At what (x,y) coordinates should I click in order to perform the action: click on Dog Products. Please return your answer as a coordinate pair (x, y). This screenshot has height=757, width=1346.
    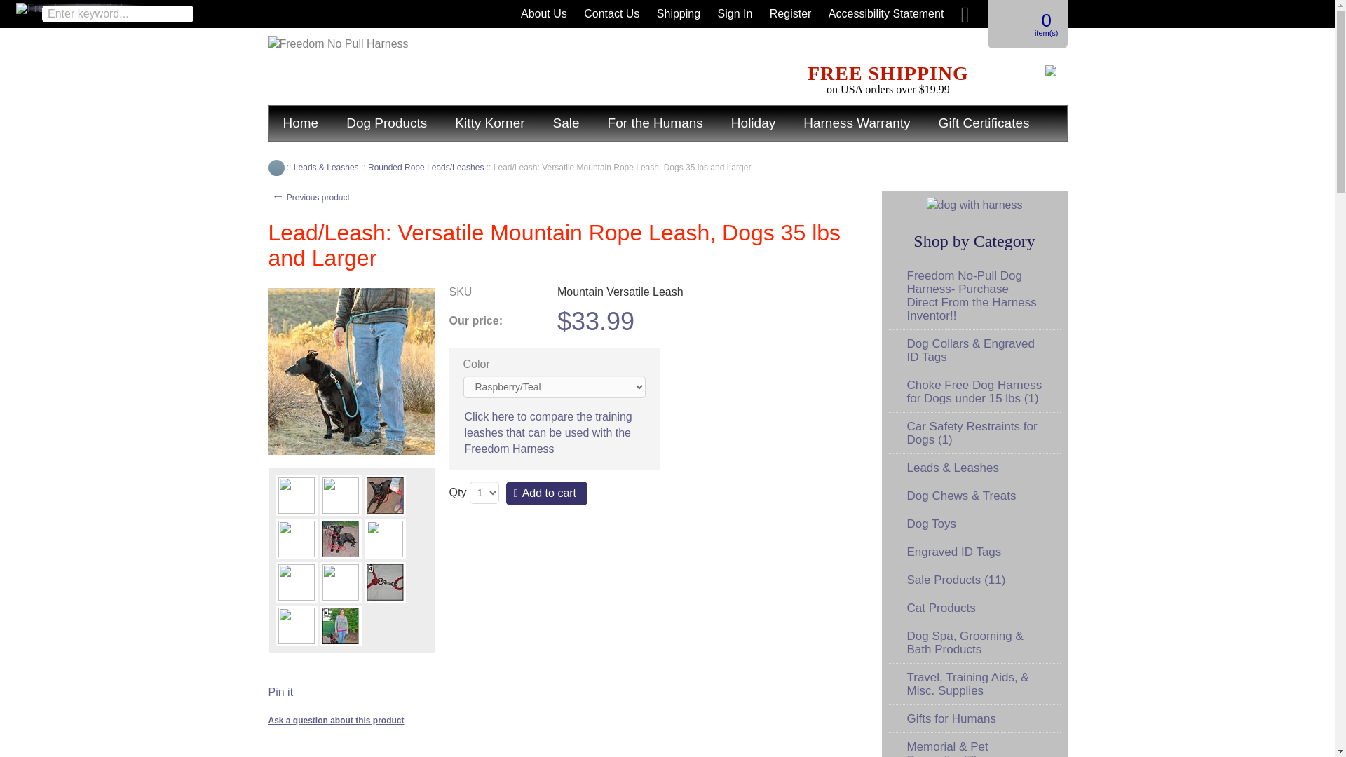
    Looking at the image, I should click on (387, 123).